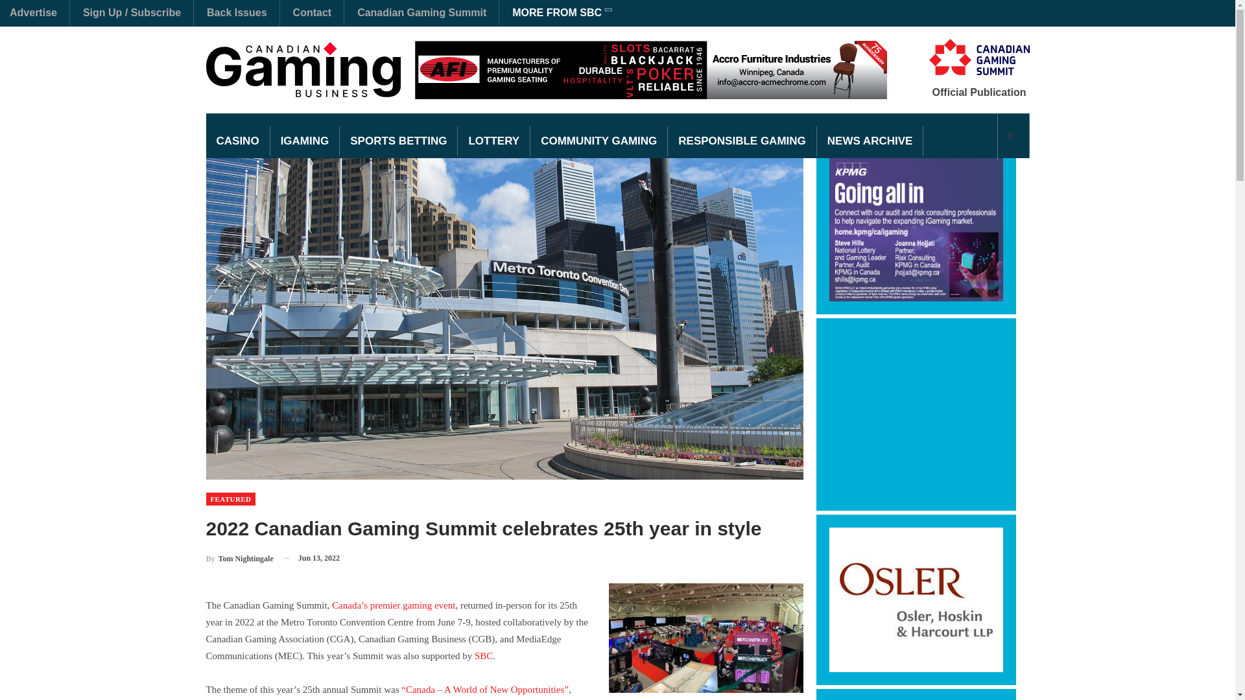  What do you see at coordinates (313, 12) in the screenshot?
I see `Contact` at bounding box center [313, 12].